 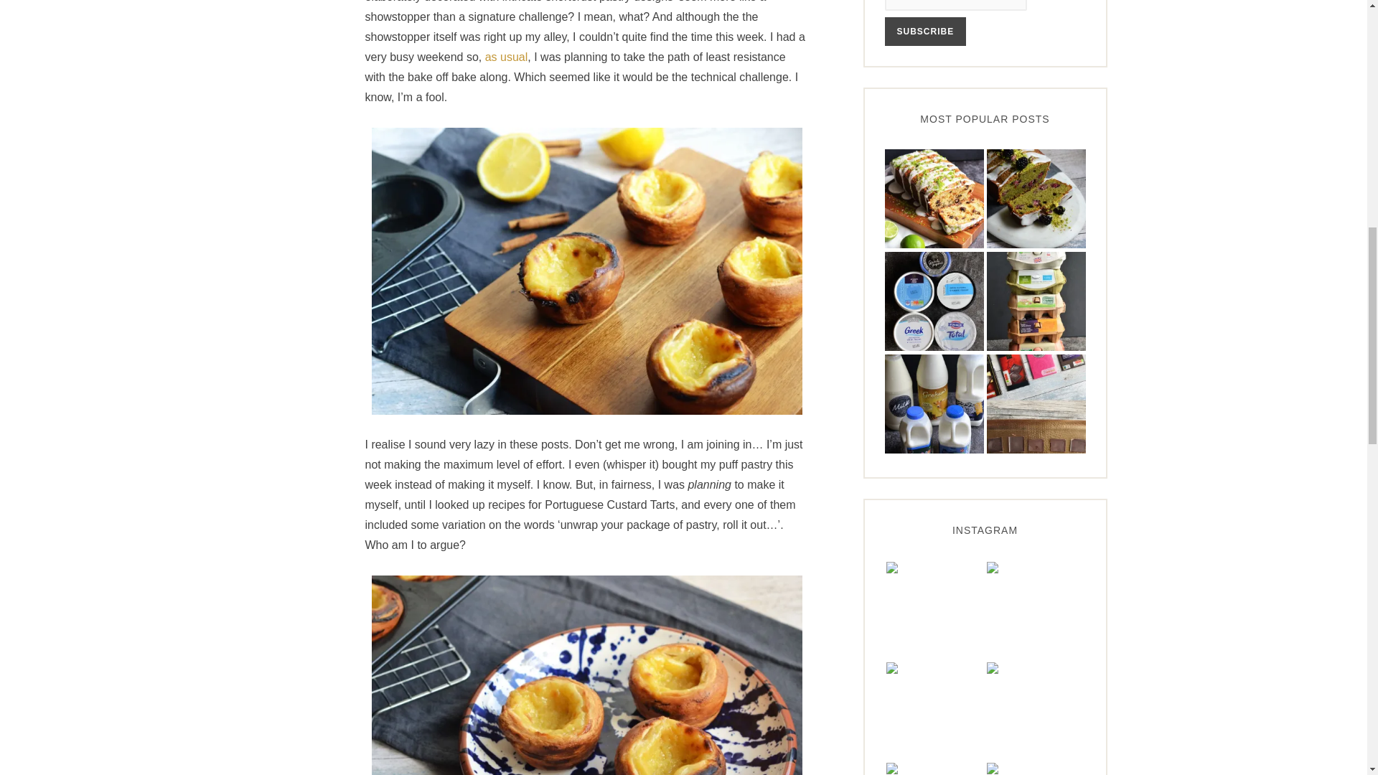 What do you see at coordinates (924, 31) in the screenshot?
I see `Subscribe` at bounding box center [924, 31].